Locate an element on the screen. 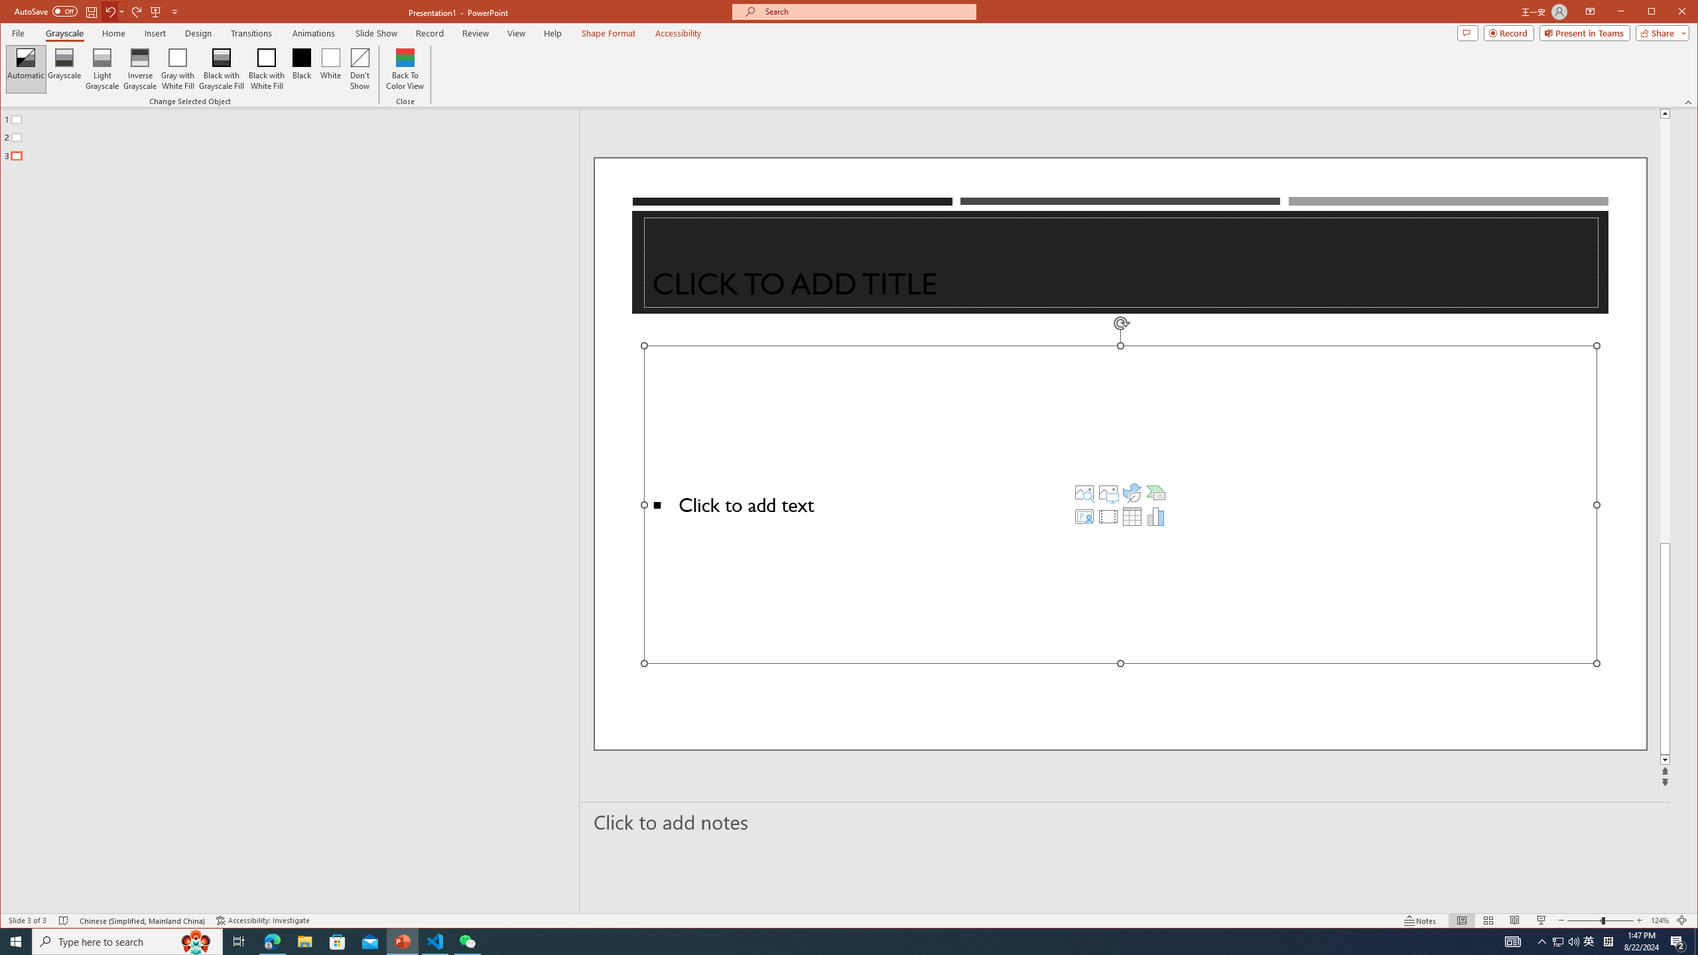 The image size is (1698, 955). Inverse Grayscale is located at coordinates (140, 69).